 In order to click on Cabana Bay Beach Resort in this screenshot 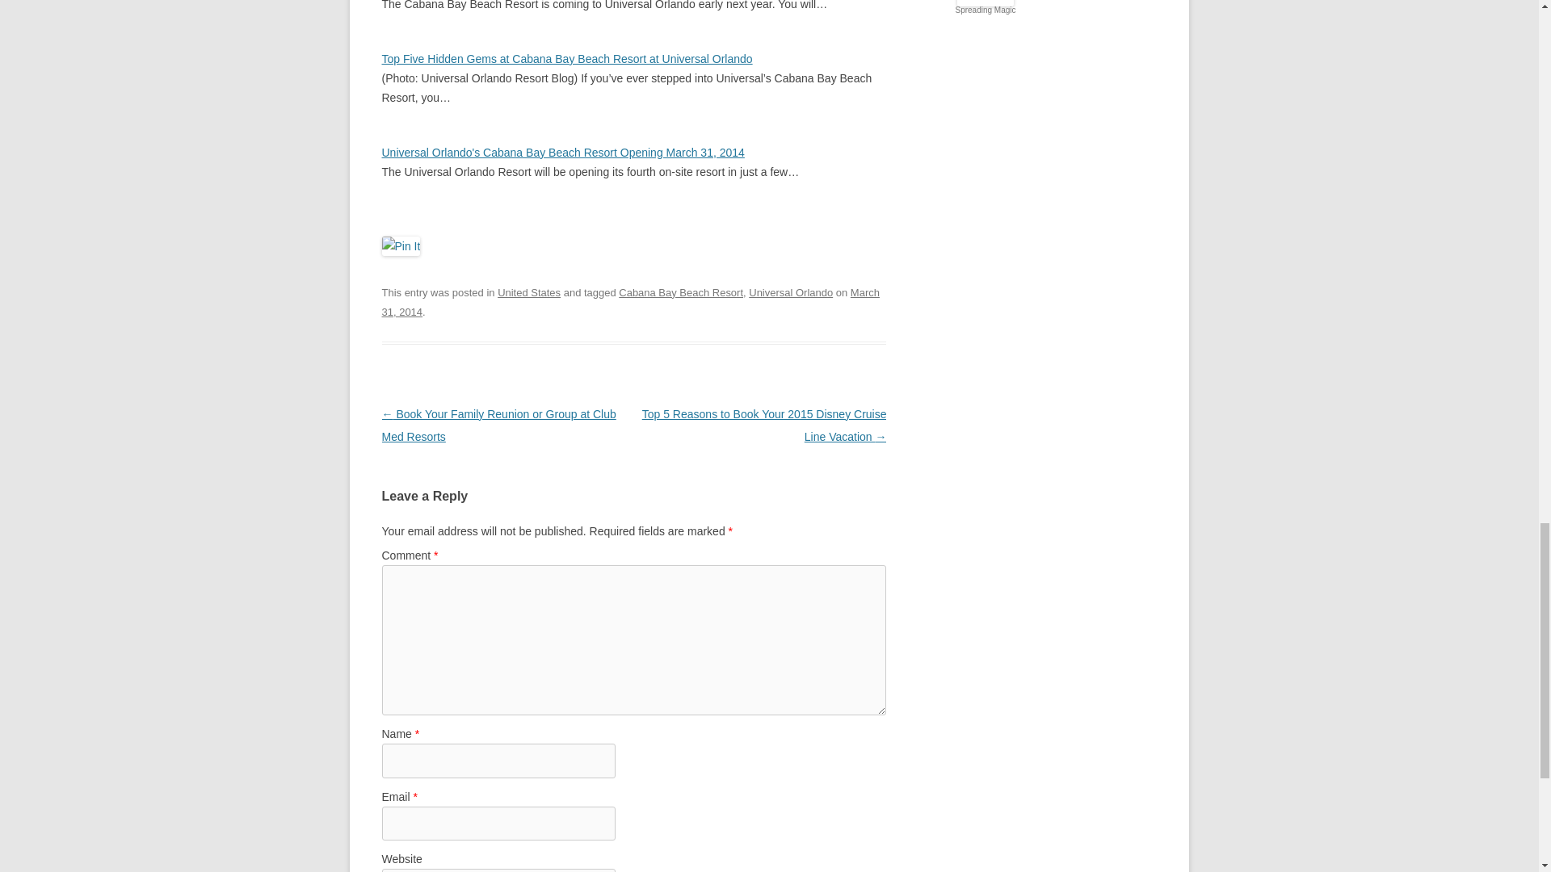, I will do `click(680, 292)`.